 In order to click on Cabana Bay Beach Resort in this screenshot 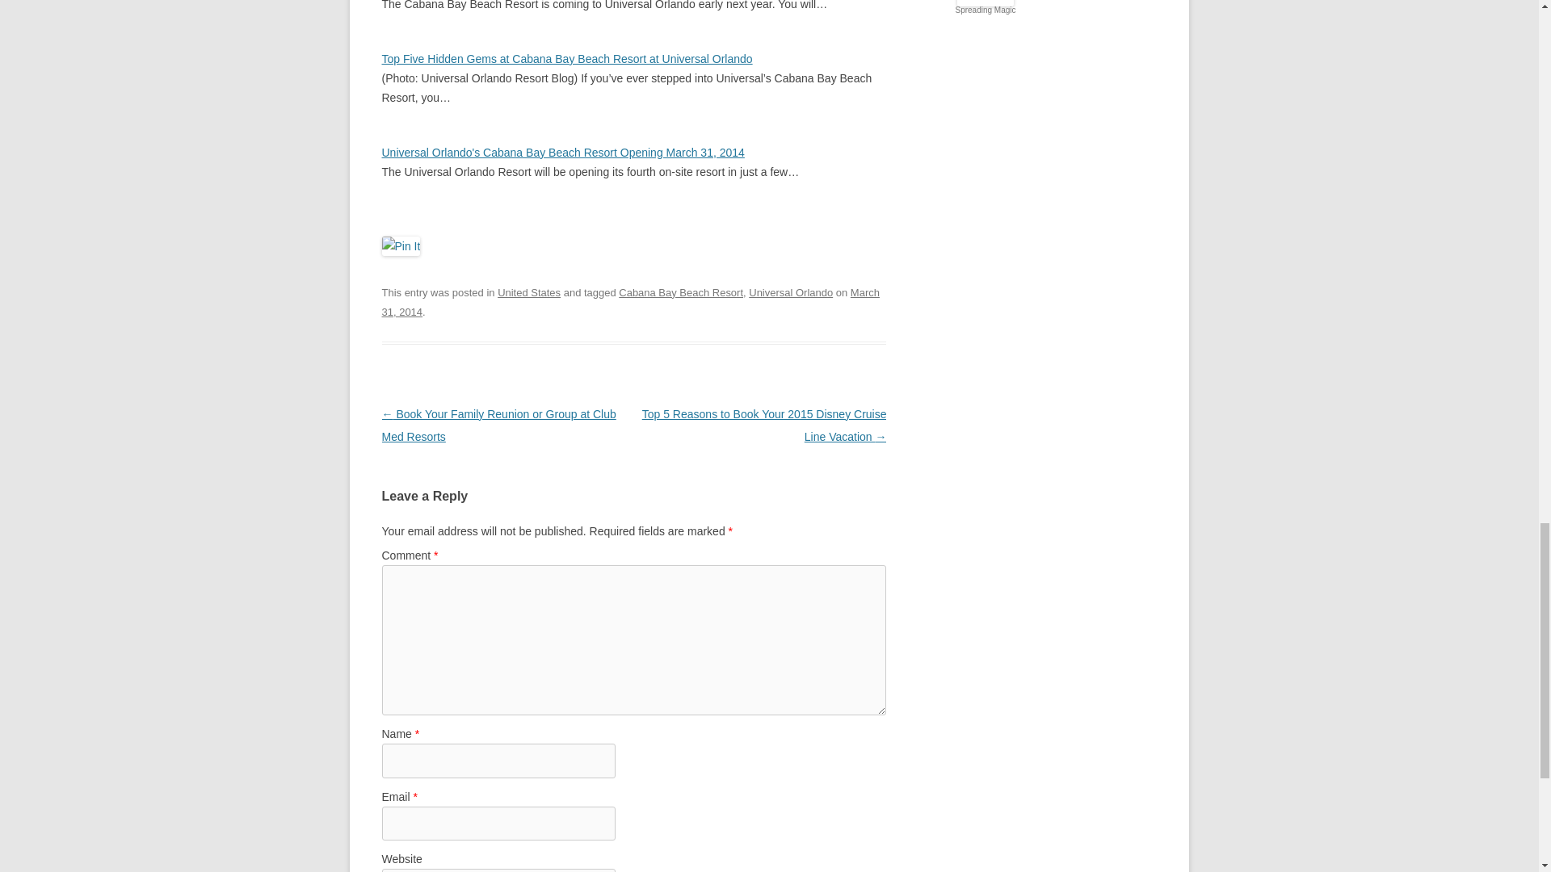, I will do `click(680, 292)`.